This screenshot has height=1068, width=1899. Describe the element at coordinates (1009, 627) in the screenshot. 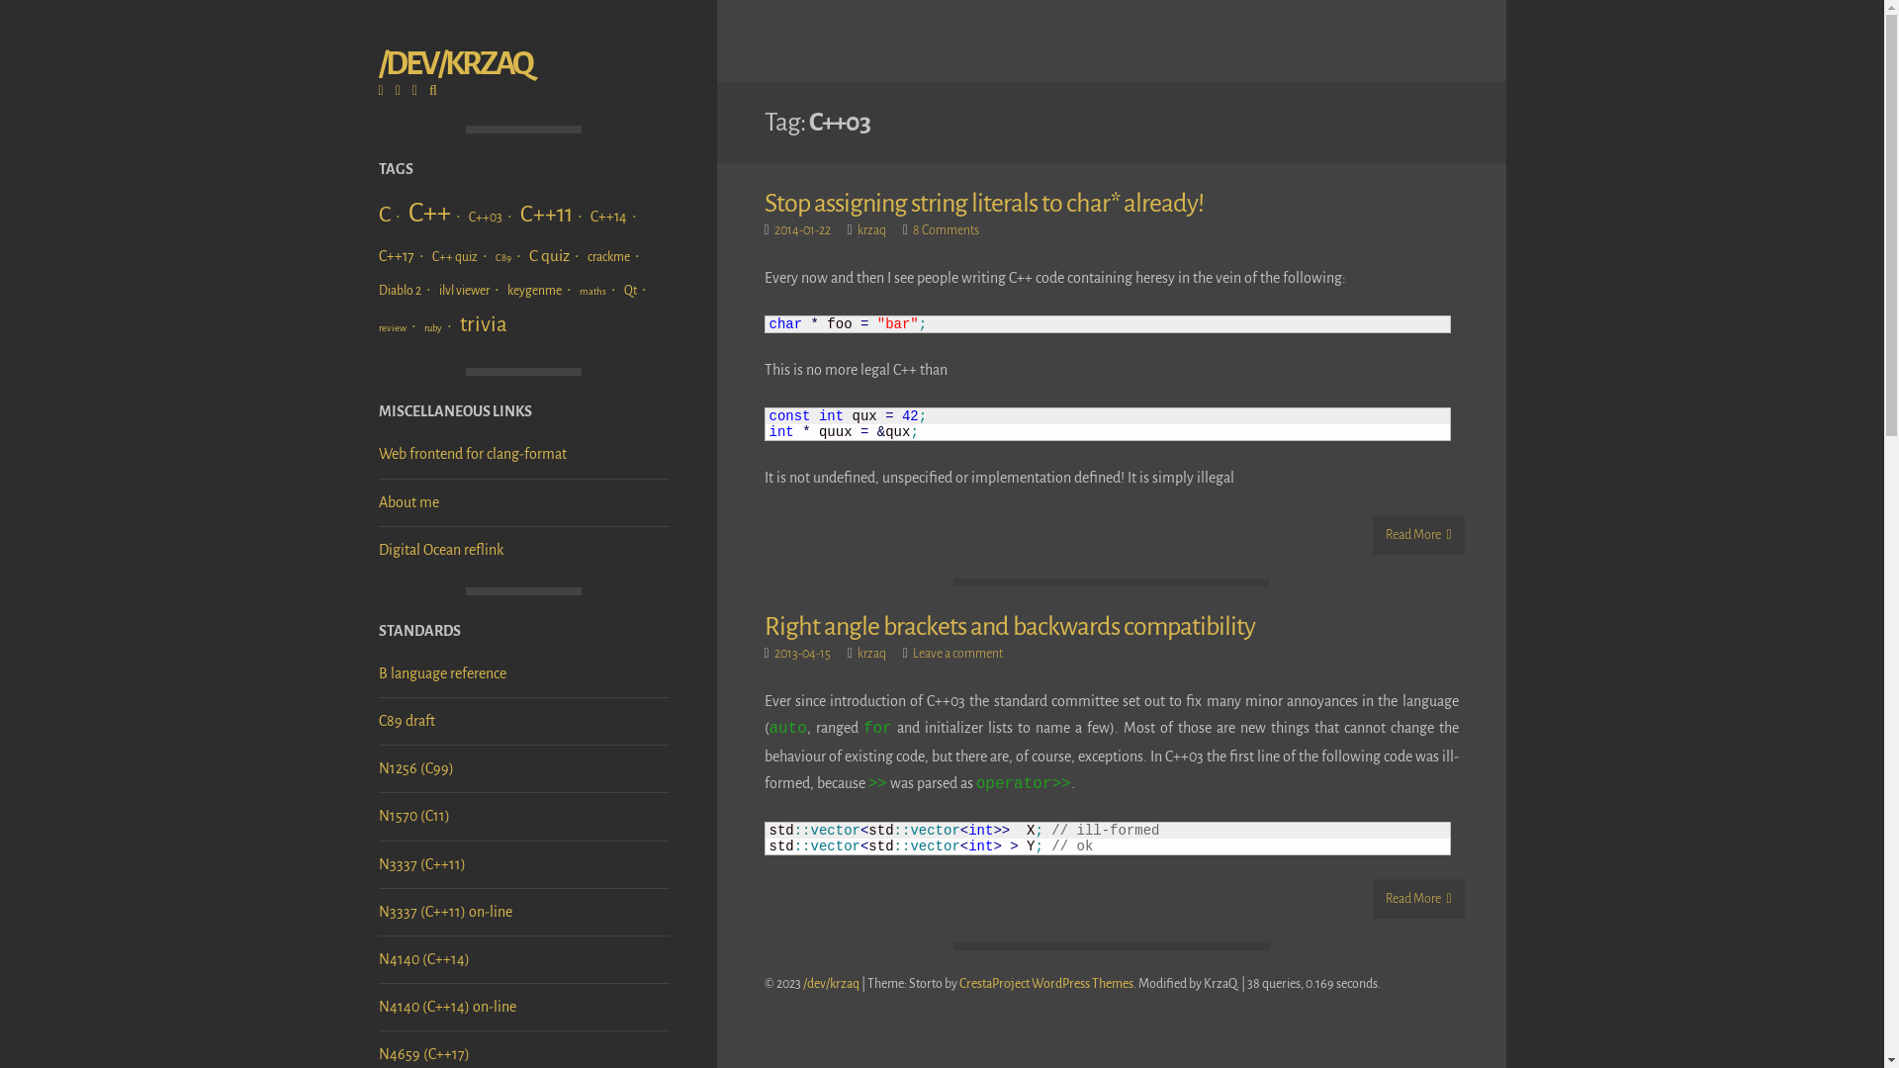

I see `Right angle brackets and backwards compatibility` at that location.